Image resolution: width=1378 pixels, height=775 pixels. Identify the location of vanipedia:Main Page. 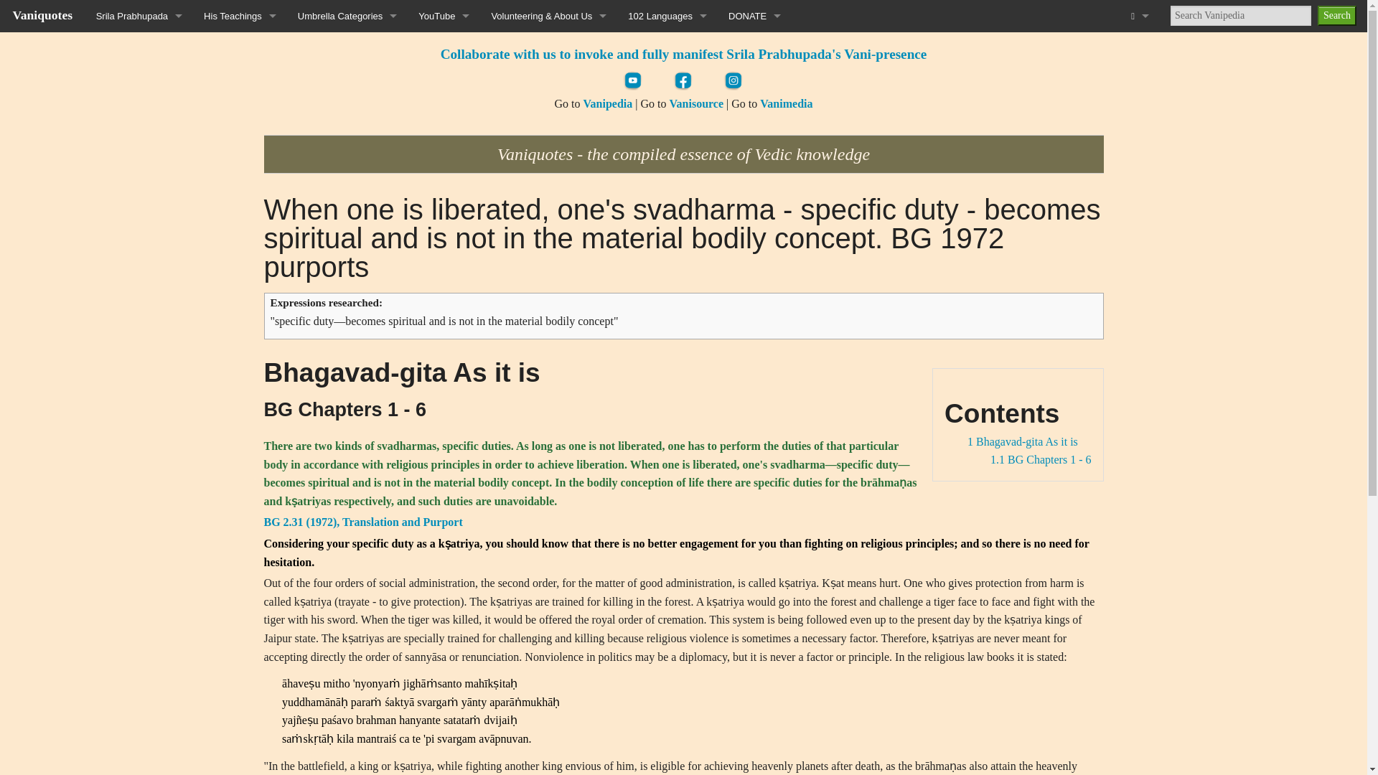
(607, 103).